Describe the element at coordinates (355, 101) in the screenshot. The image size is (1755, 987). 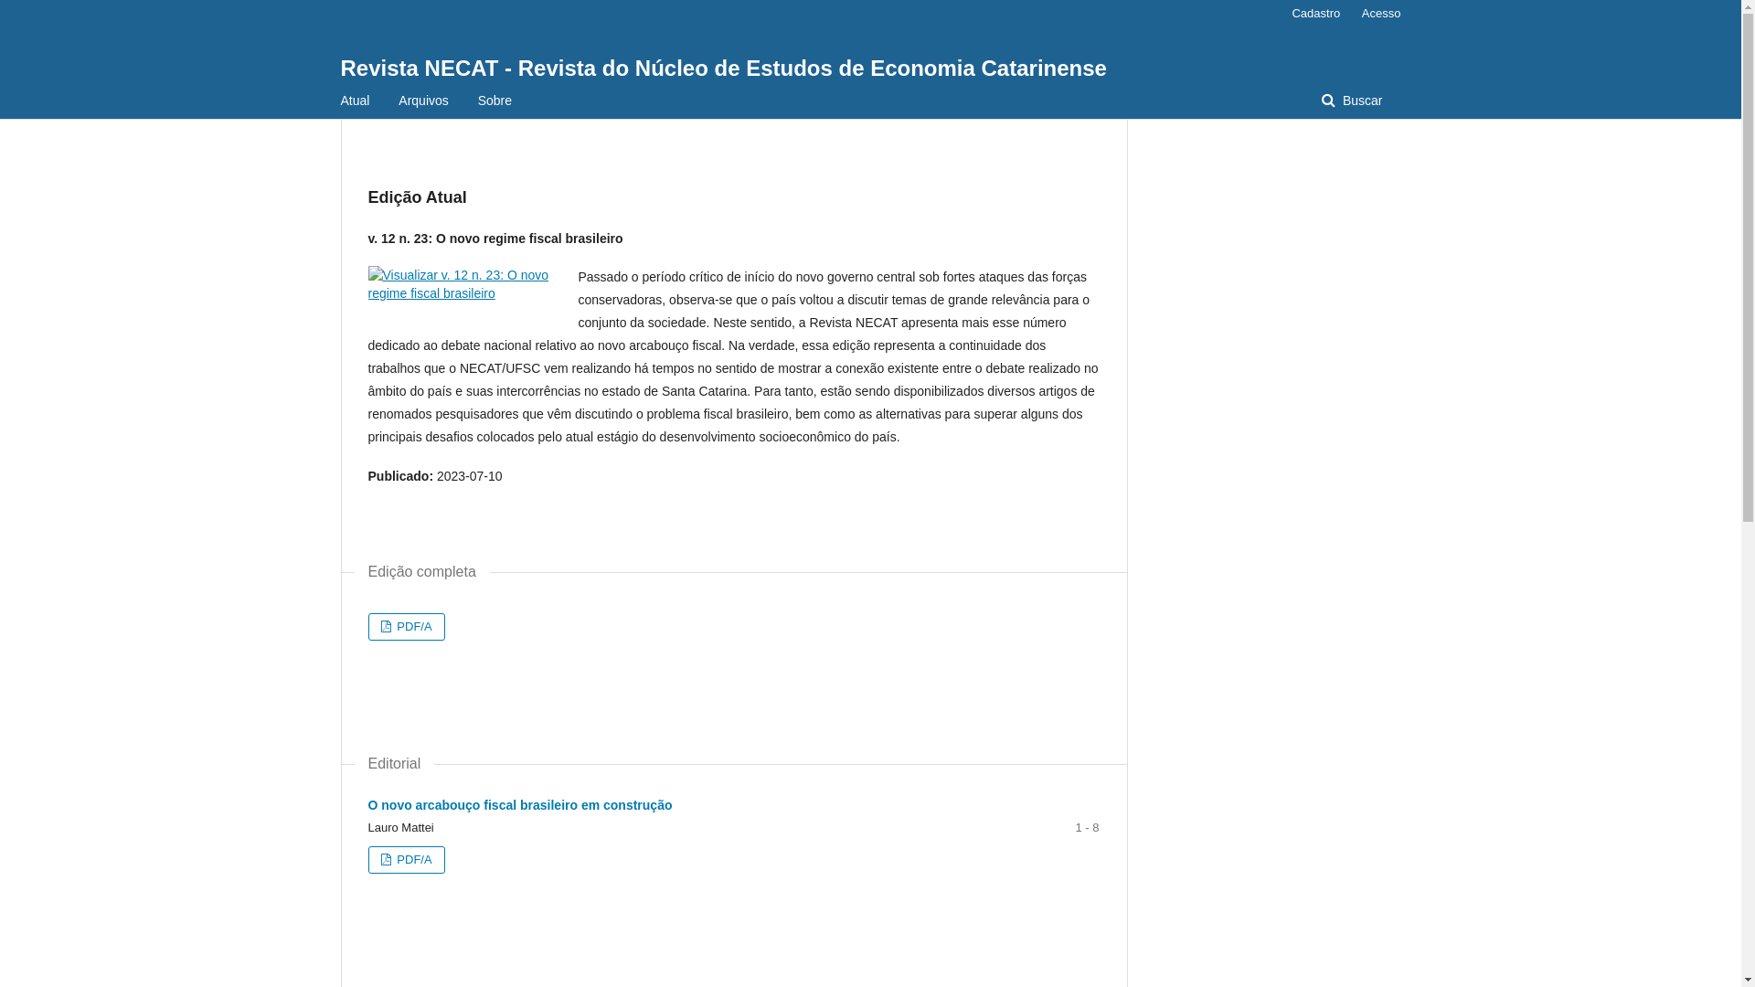
I see `Atual` at that location.